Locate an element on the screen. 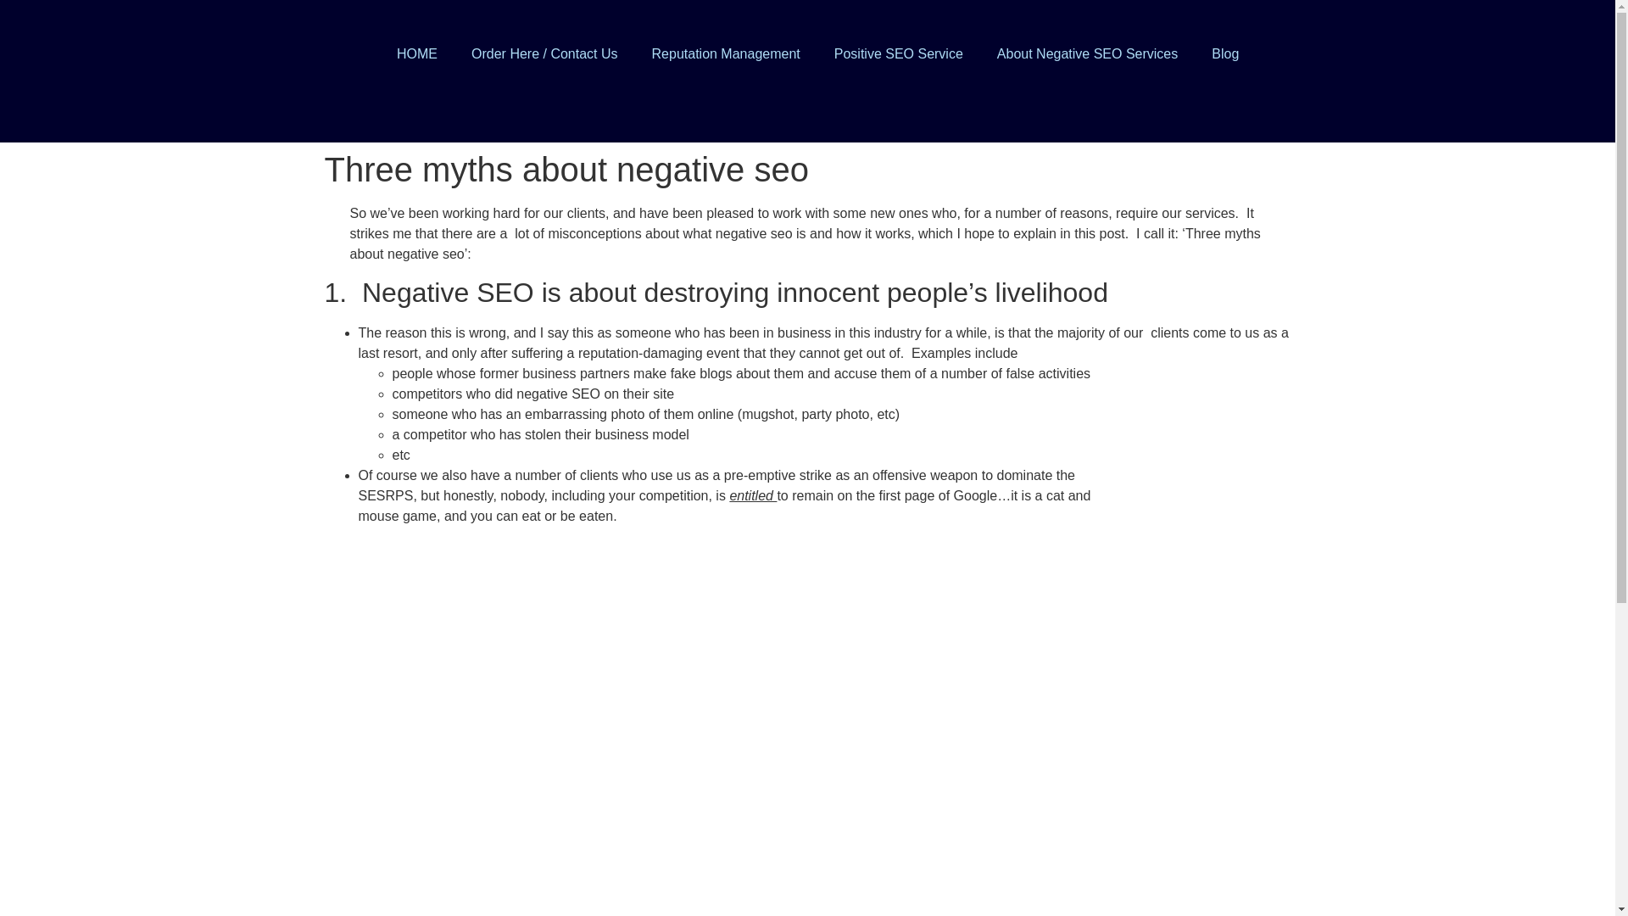  About Negative SEO Services is located at coordinates (1087, 54).